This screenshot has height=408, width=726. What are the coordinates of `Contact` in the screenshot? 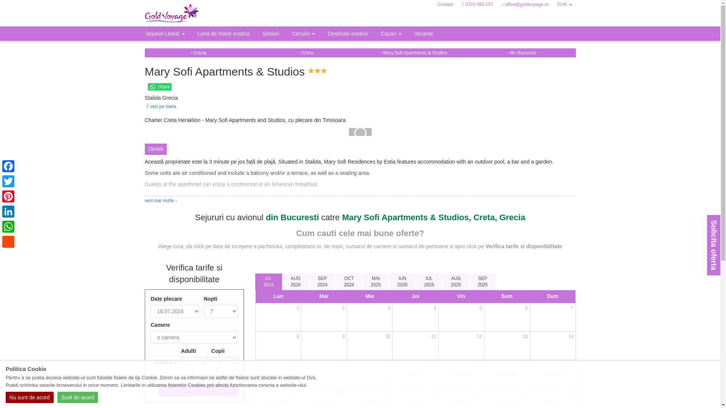 It's located at (445, 5).